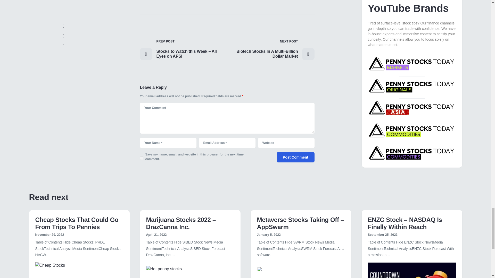 The width and height of the screenshot is (495, 278). What do you see at coordinates (295, 157) in the screenshot?
I see `Post Comment` at bounding box center [295, 157].